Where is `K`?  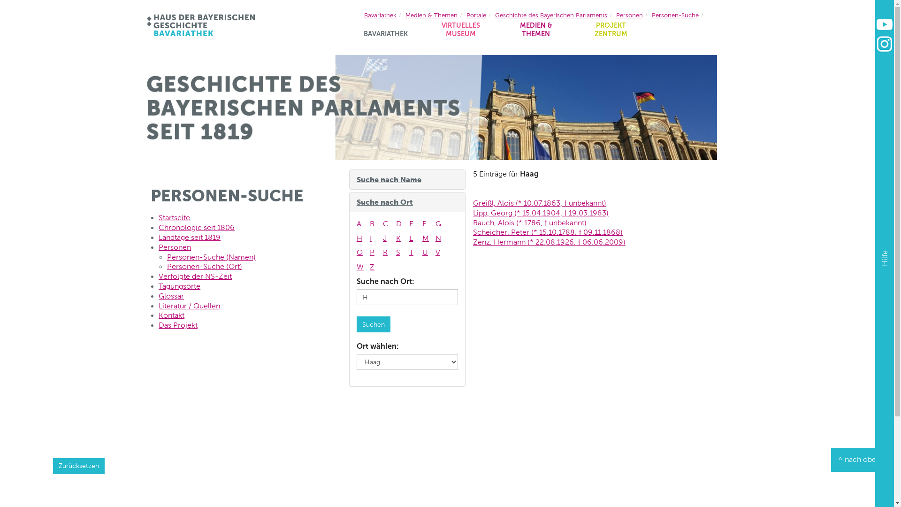
K is located at coordinates (402, 238).